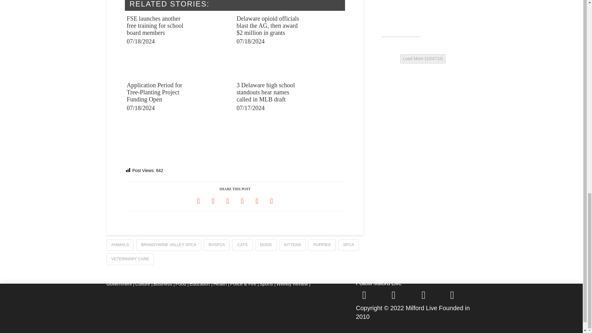 This screenshot has width=592, height=333. What do you see at coordinates (198, 200) in the screenshot?
I see `Share on Facebook` at bounding box center [198, 200].